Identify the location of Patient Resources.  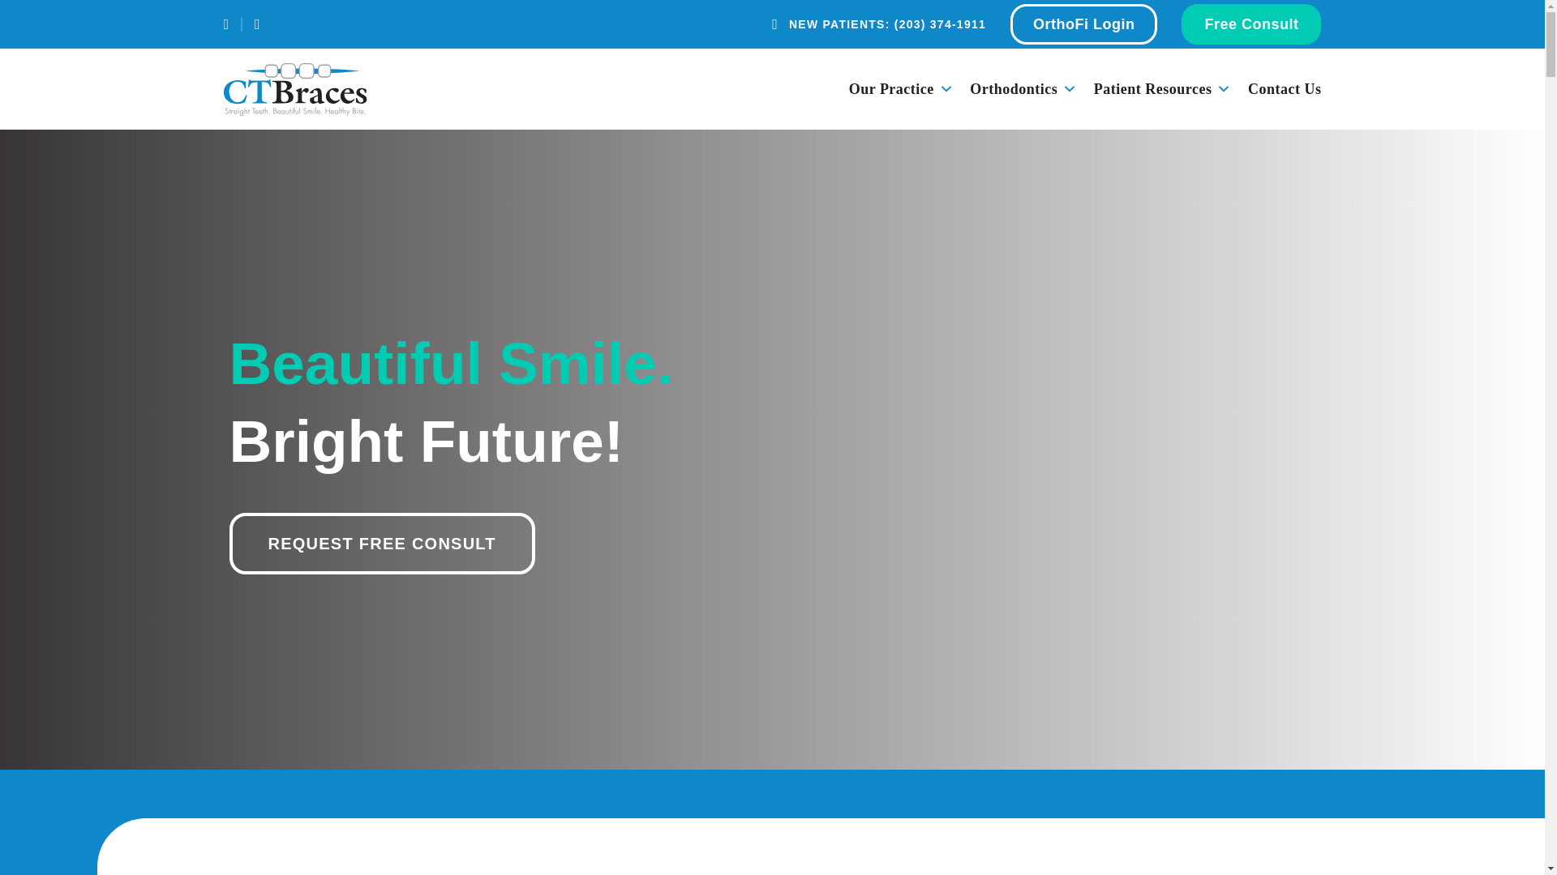
(1171, 88).